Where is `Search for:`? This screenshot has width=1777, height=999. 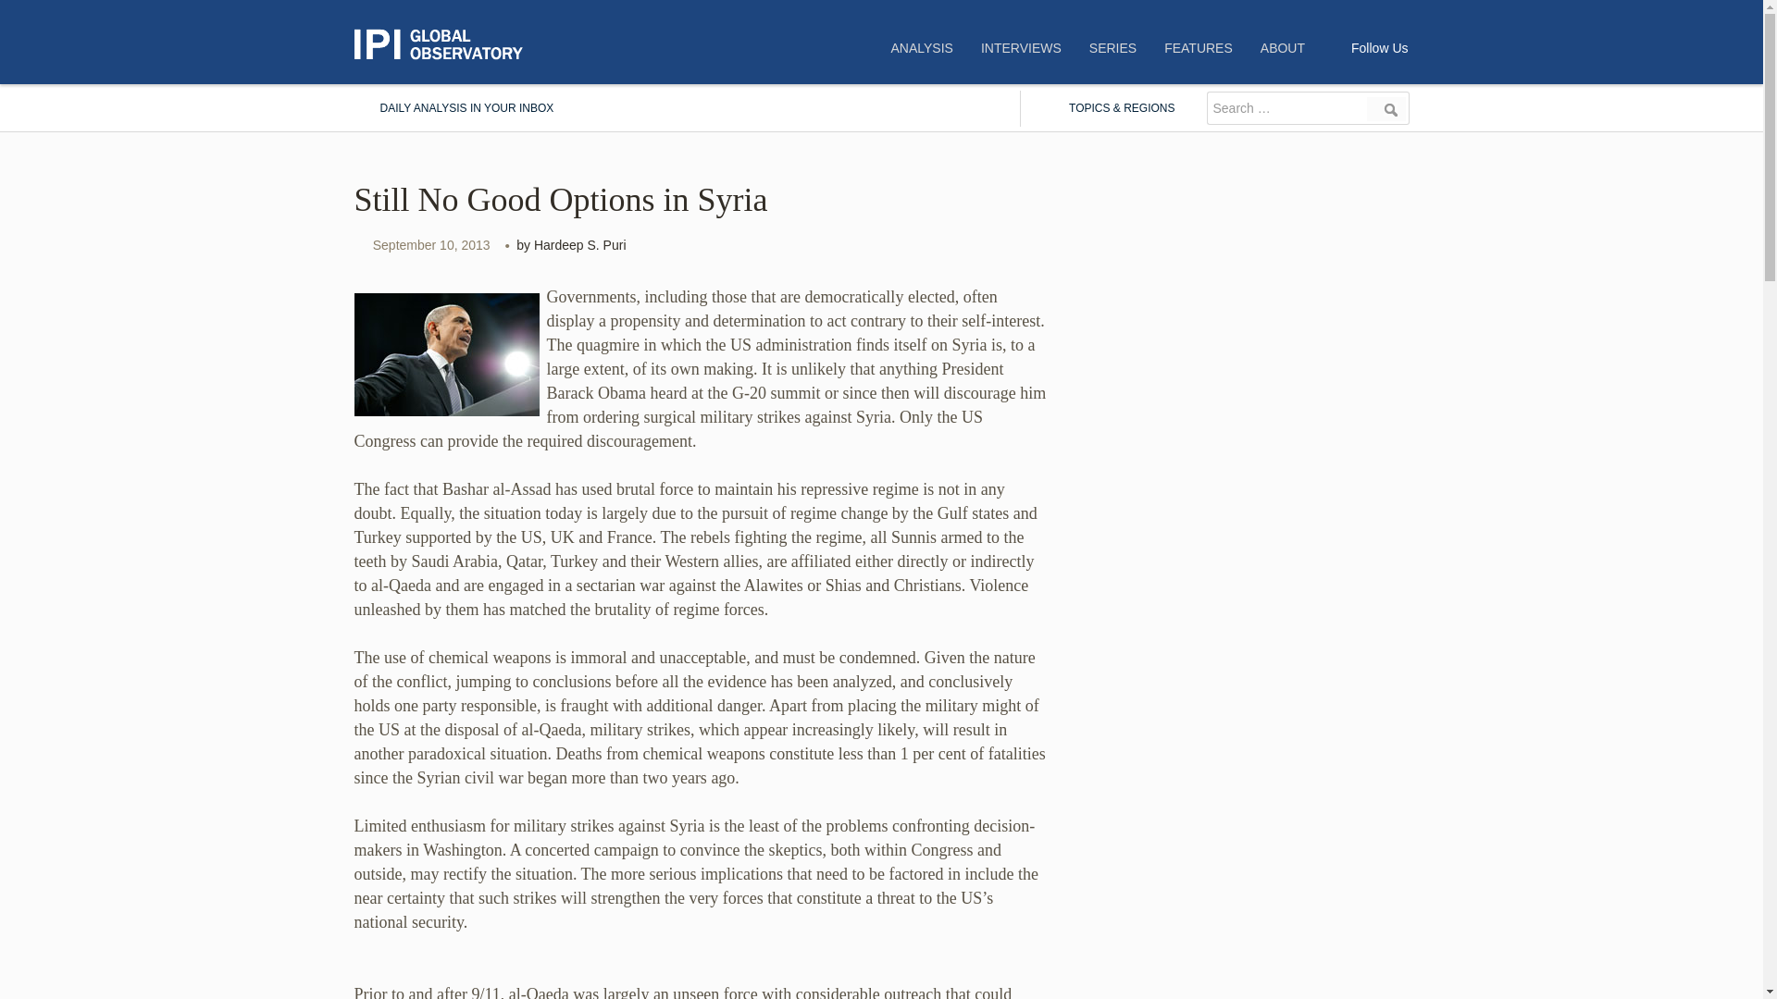 Search for: is located at coordinates (1285, 108).